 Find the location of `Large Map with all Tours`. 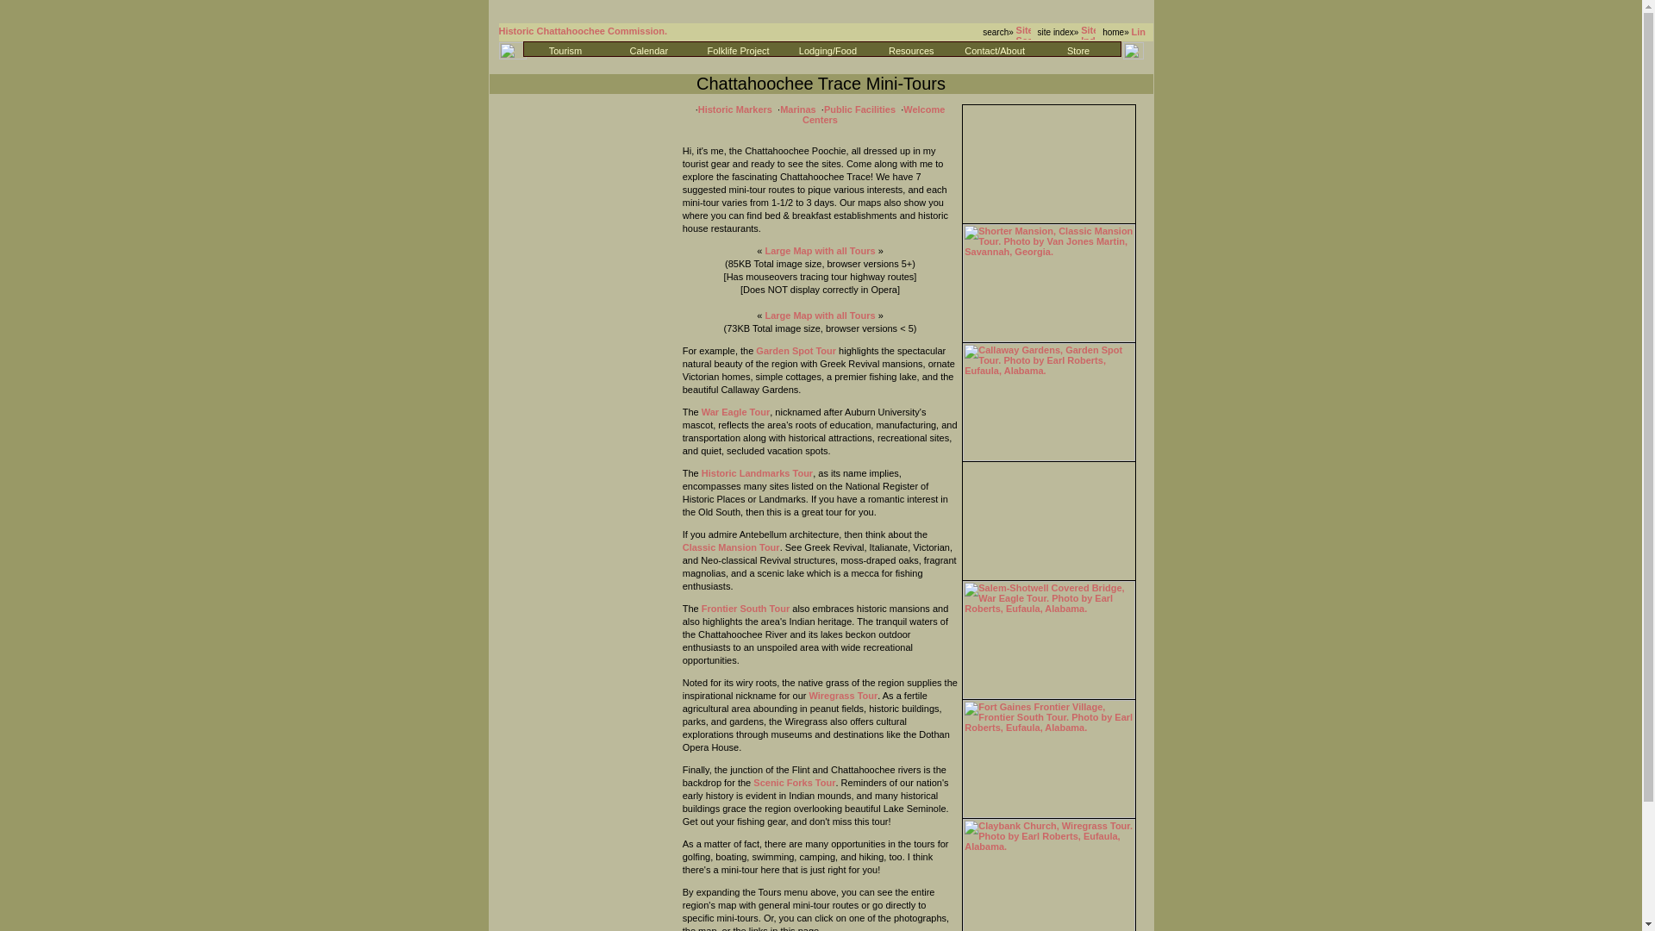

Large Map with all Tours is located at coordinates (820, 251).